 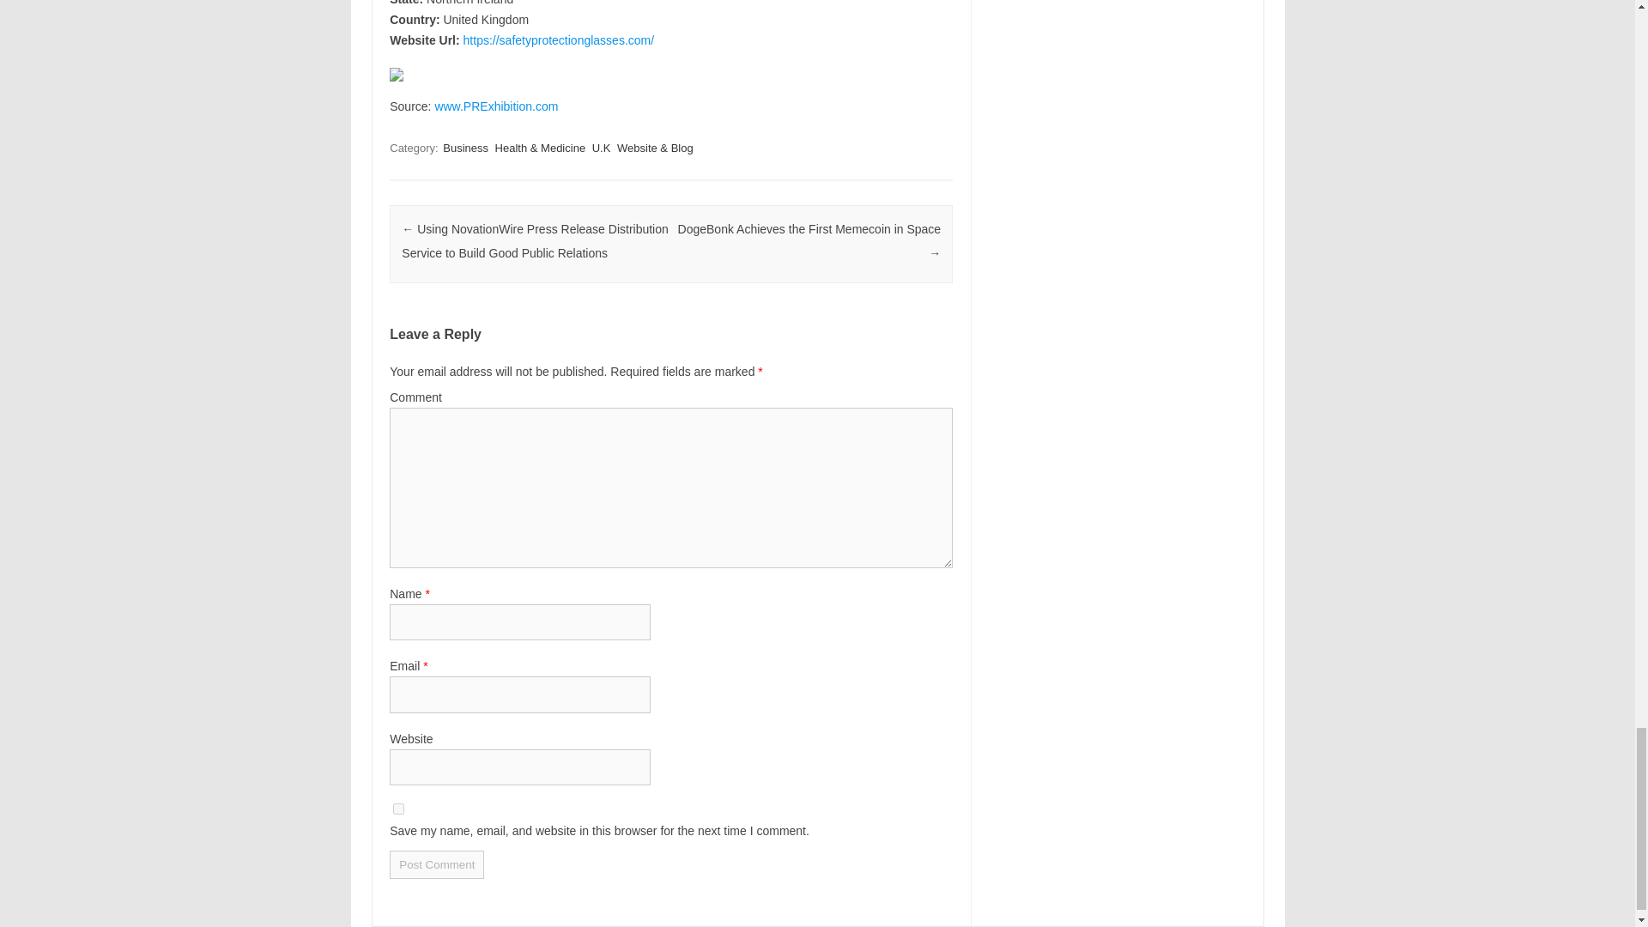 I want to click on www.PRExhibition.com, so click(x=496, y=106).